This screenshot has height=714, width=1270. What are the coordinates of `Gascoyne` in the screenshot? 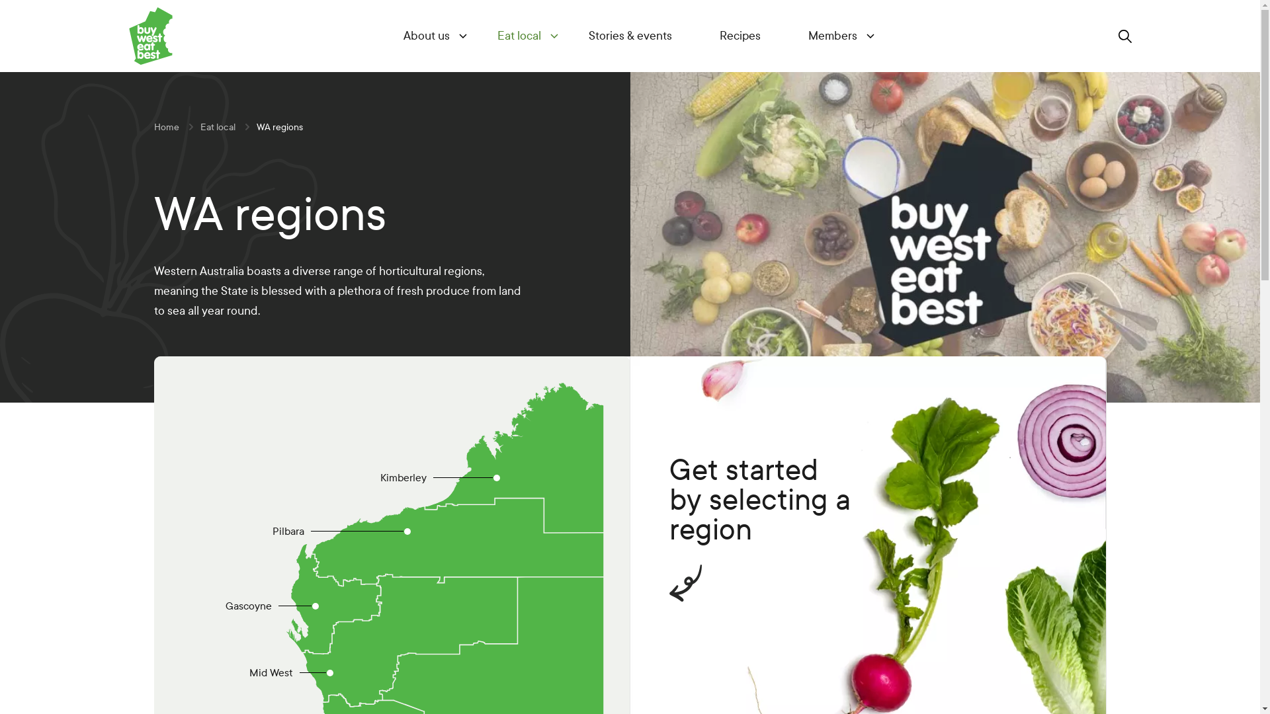 It's located at (316, 606).